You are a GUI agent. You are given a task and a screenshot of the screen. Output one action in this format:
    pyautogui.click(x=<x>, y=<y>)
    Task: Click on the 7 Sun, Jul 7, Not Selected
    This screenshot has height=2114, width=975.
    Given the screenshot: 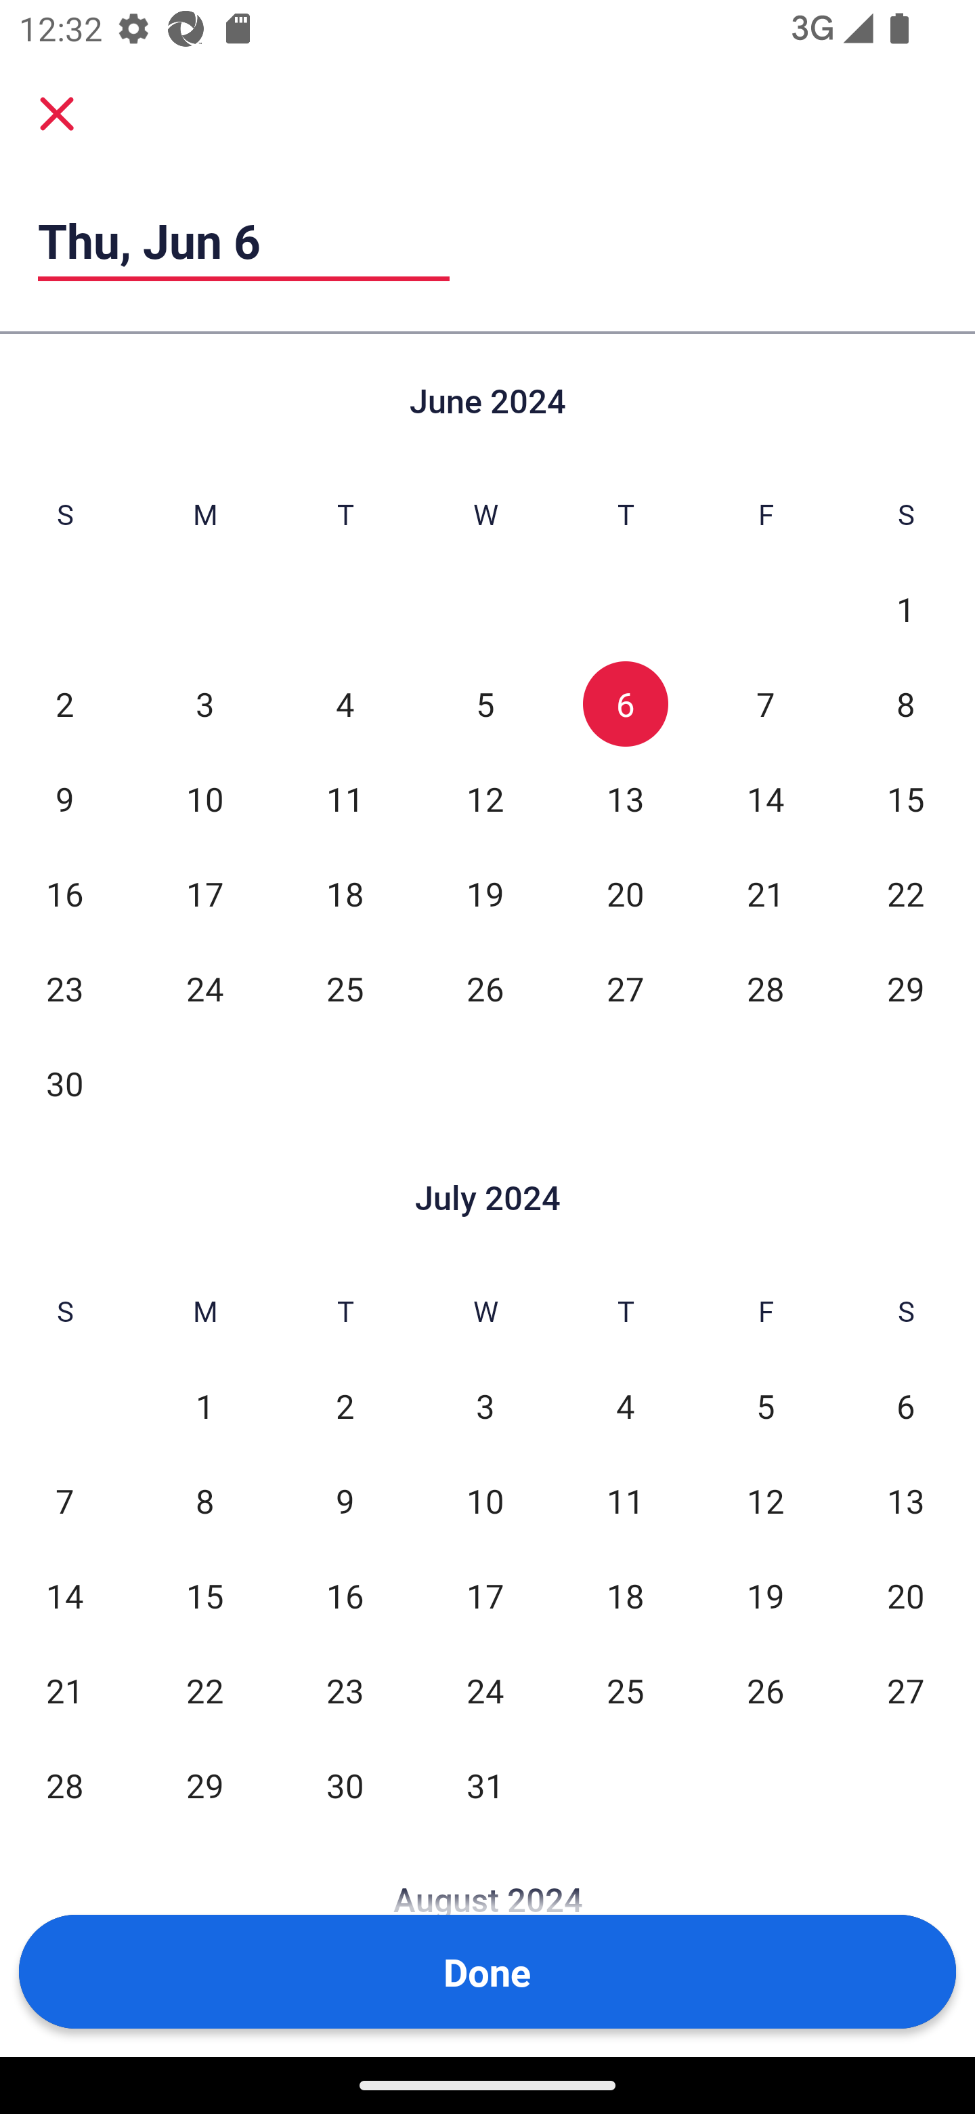 What is the action you would take?
    pyautogui.click(x=64, y=1500)
    